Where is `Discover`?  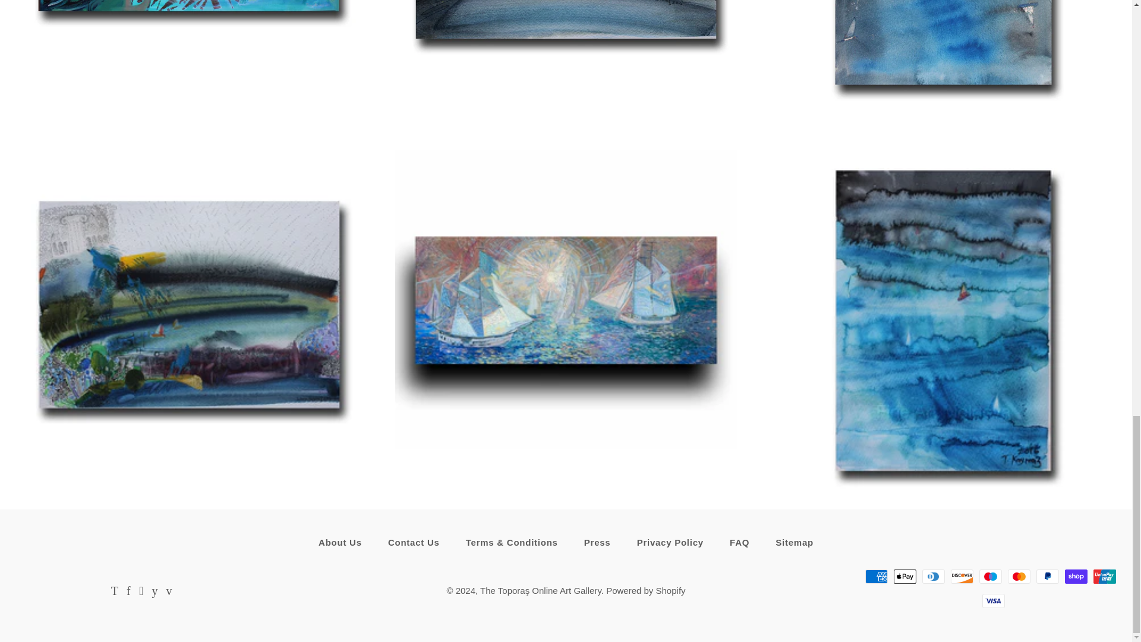 Discover is located at coordinates (962, 576).